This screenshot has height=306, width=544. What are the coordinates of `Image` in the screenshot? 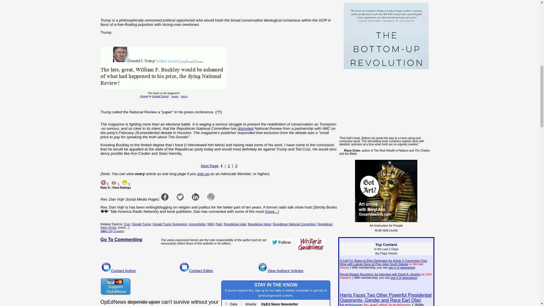 It's located at (144, 96).